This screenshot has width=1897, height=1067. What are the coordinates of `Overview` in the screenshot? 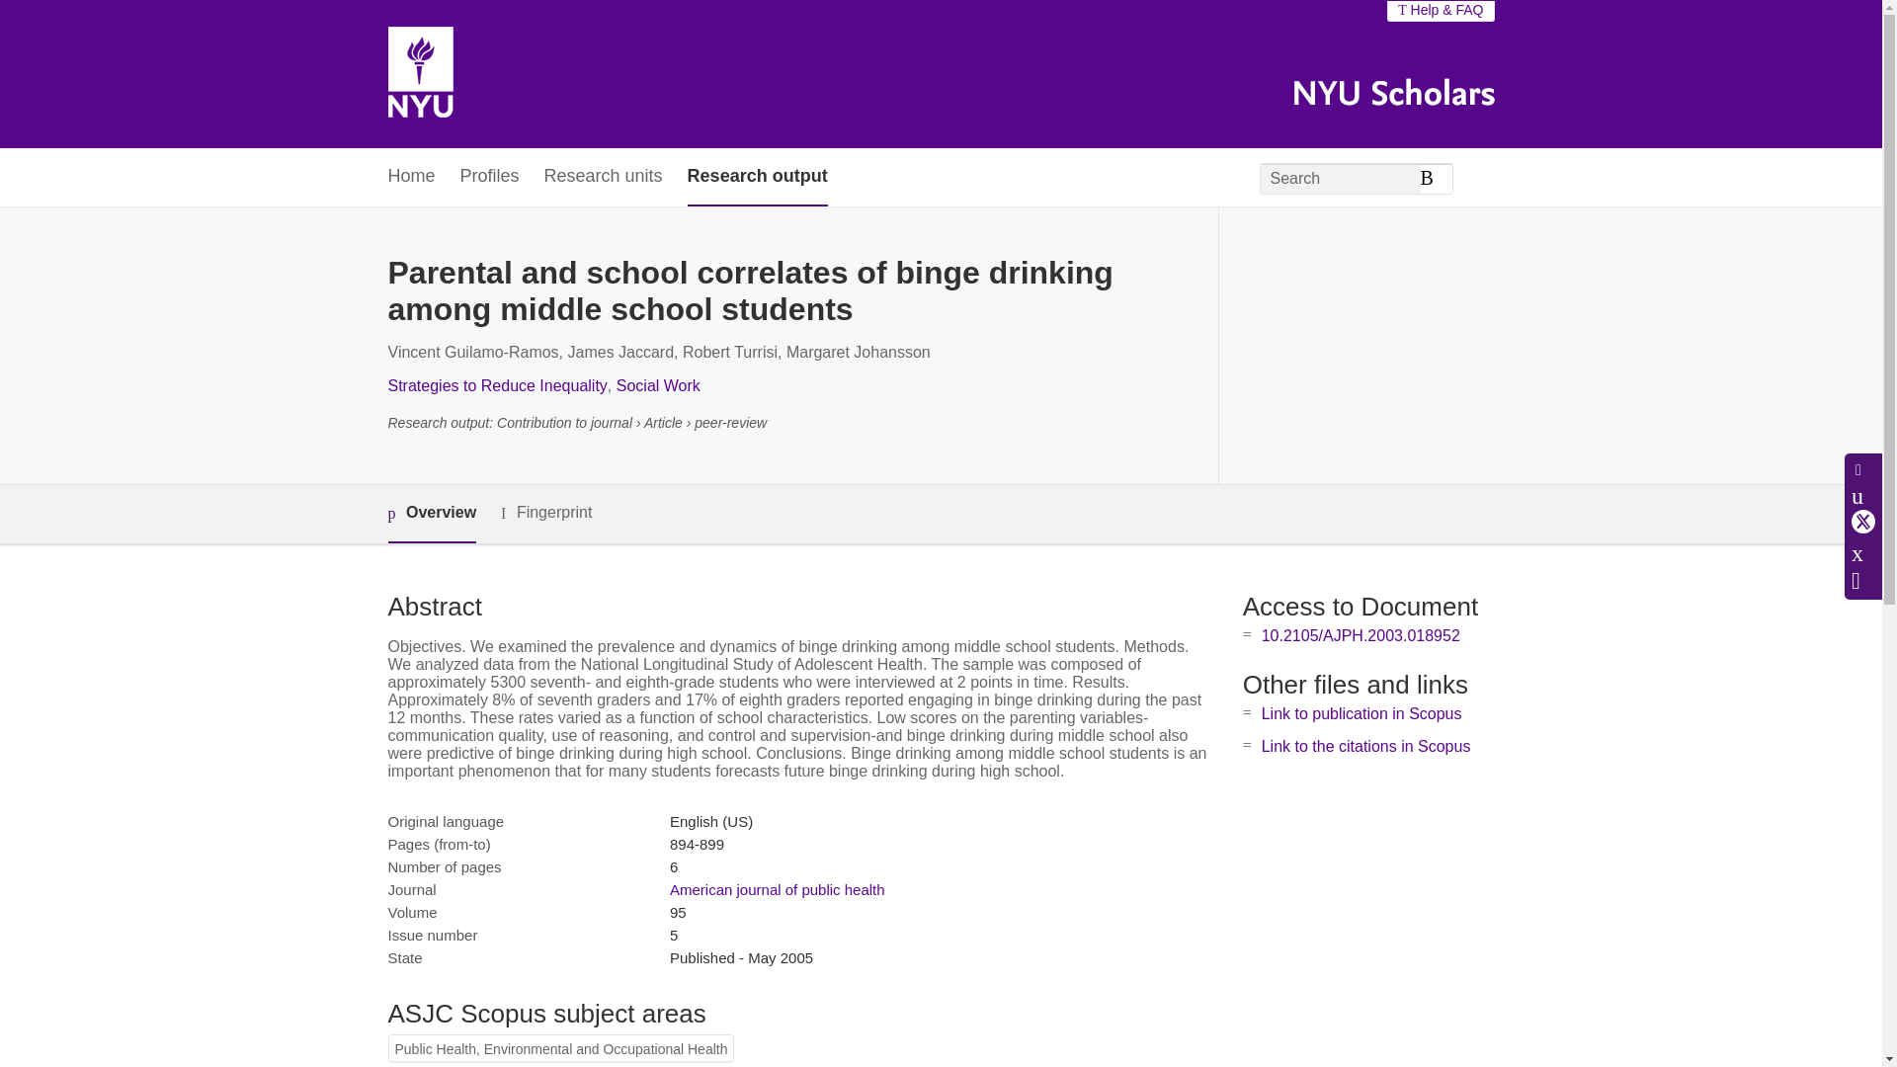 It's located at (431, 514).